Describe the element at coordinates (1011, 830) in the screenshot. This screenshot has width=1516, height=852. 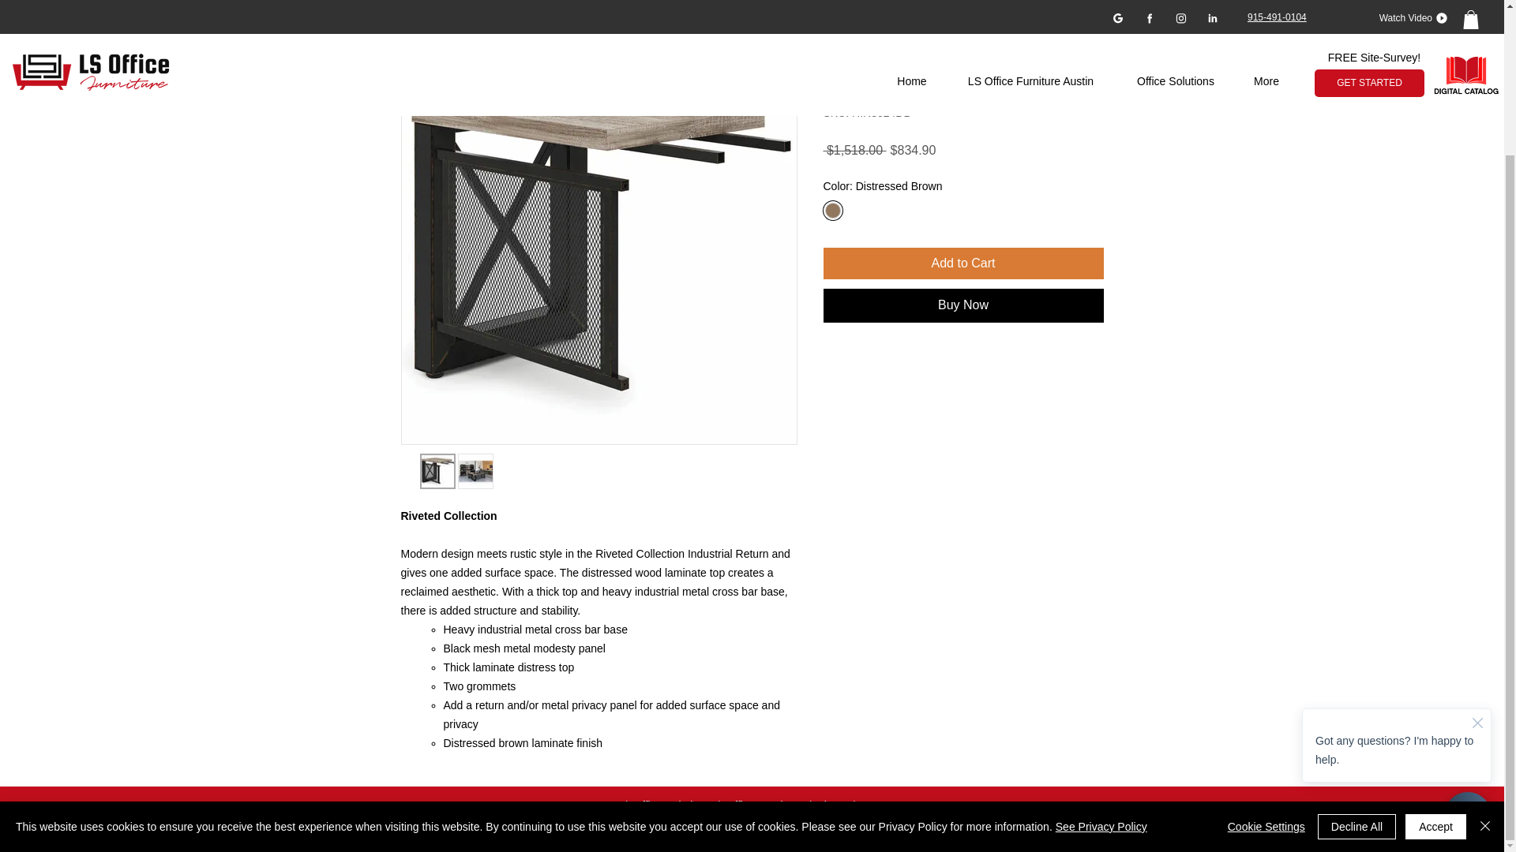
I see `Terms of Use` at that location.